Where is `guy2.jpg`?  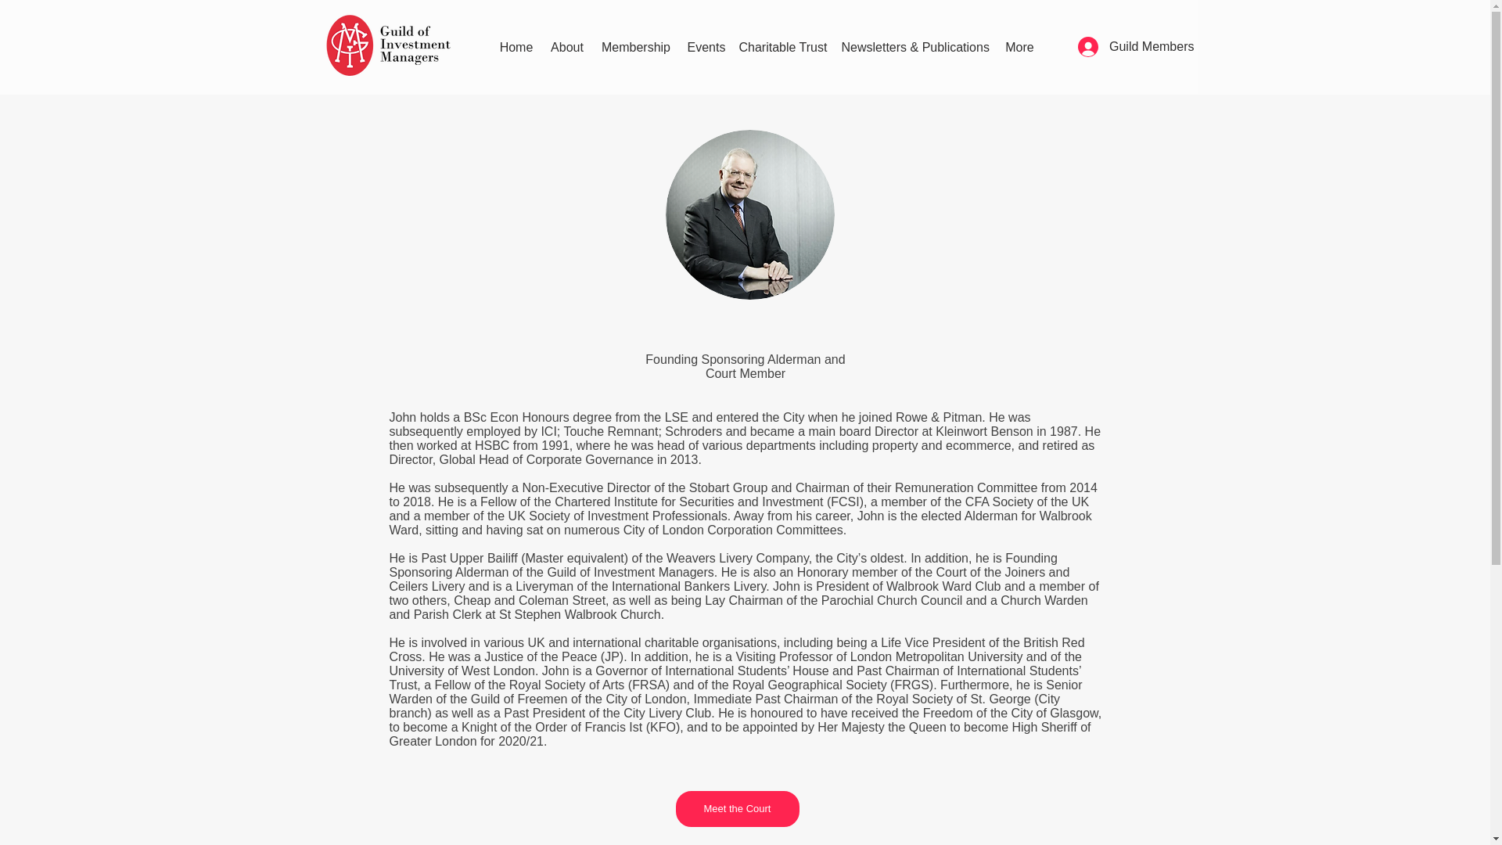
guy2.jpg is located at coordinates (749, 214).